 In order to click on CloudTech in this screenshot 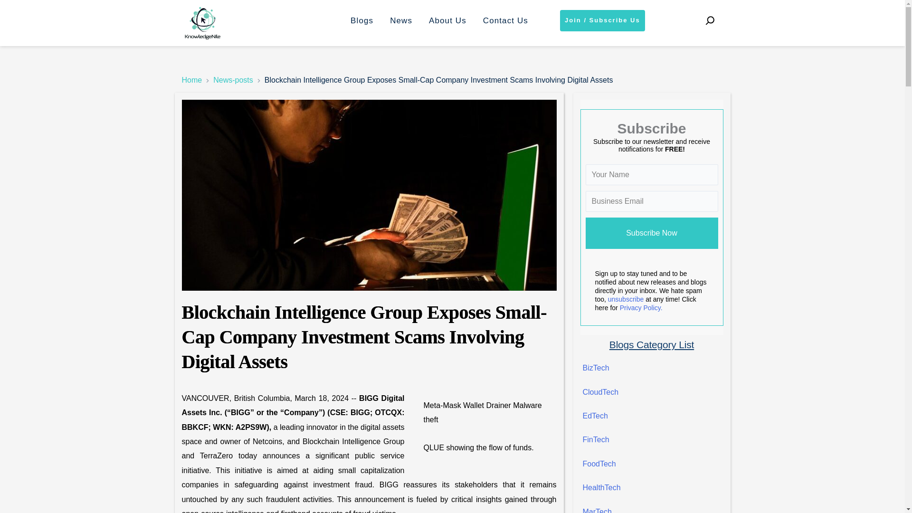, I will do `click(600, 391)`.